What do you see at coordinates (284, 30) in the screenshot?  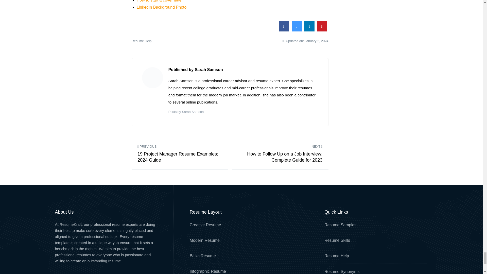 I see `Share on Facebook` at bounding box center [284, 30].